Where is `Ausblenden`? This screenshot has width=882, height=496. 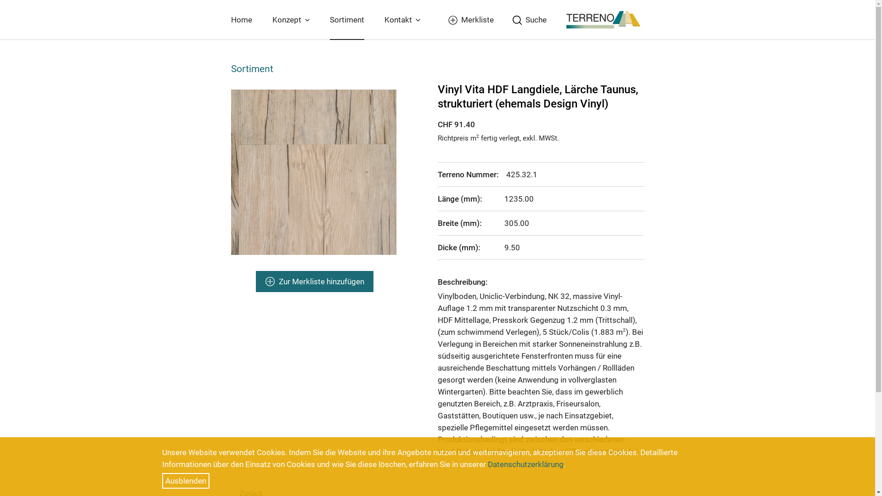
Ausblenden is located at coordinates (186, 481).